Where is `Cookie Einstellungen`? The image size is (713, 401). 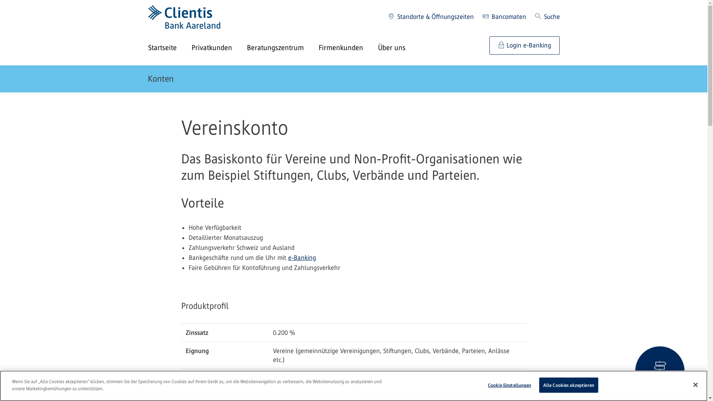 Cookie Einstellungen is located at coordinates (509, 385).